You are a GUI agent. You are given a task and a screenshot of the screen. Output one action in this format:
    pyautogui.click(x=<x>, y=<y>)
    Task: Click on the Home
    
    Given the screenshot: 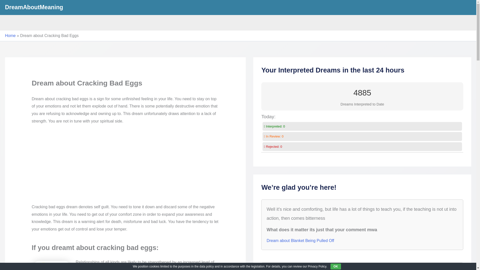 What is the action you would take?
    pyautogui.click(x=10, y=35)
    